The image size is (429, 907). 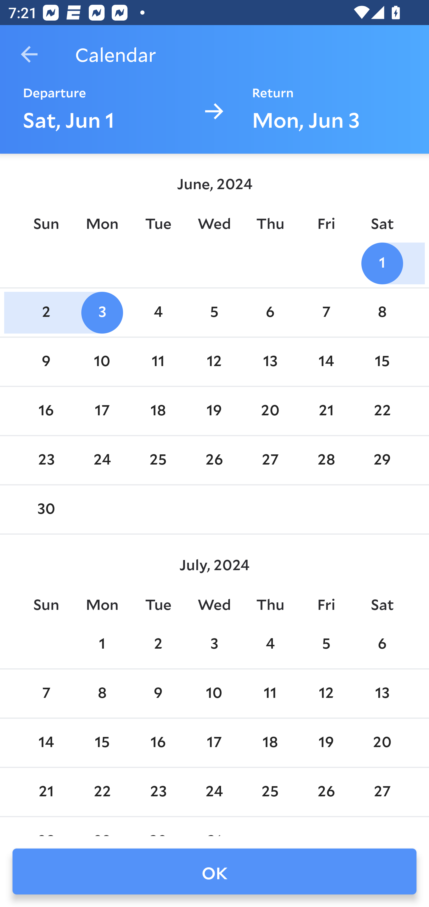 I want to click on 1, so click(x=102, y=645).